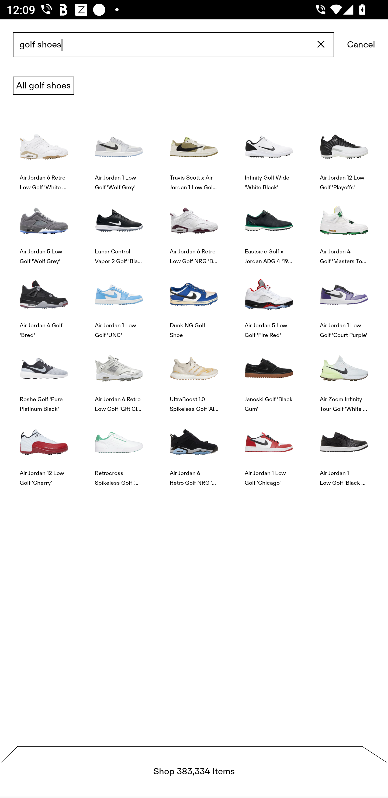  I want to click on Air Jordan 5 Low Golf 'Wolf Grey', so click(44, 228).